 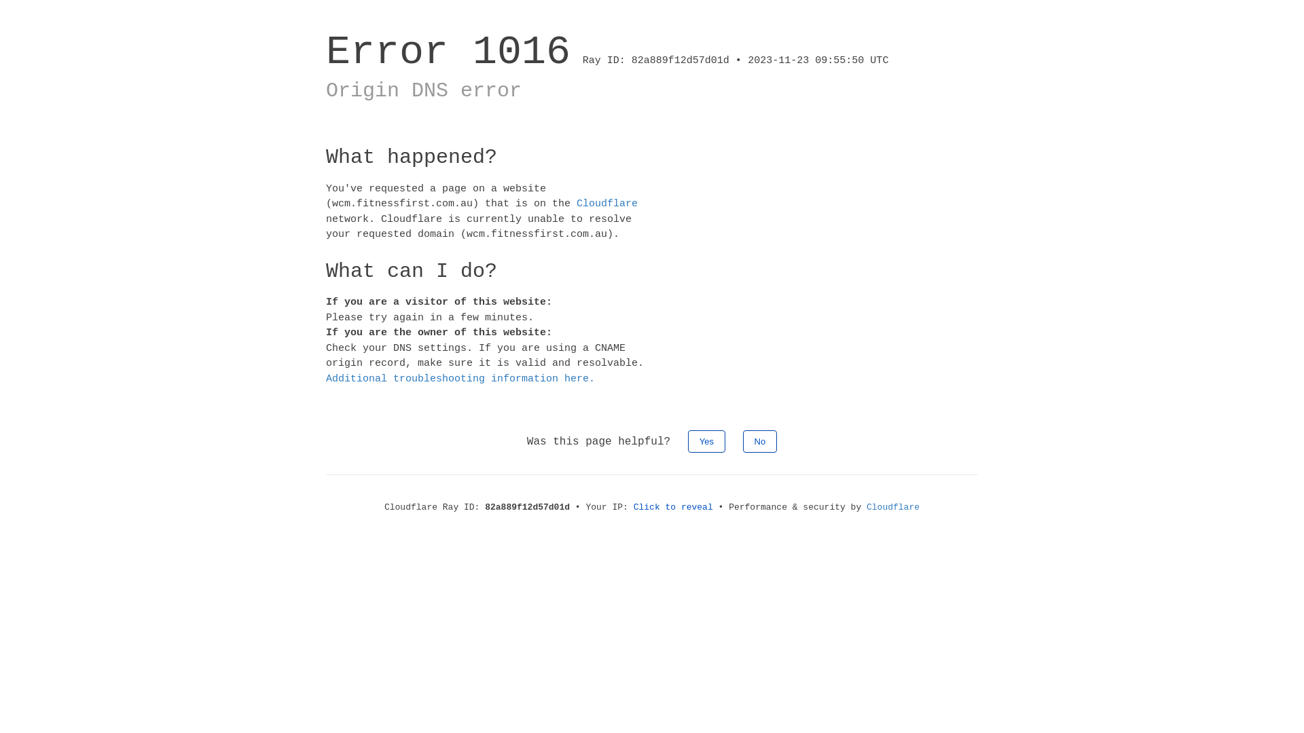 I want to click on Yes, so click(x=706, y=441).